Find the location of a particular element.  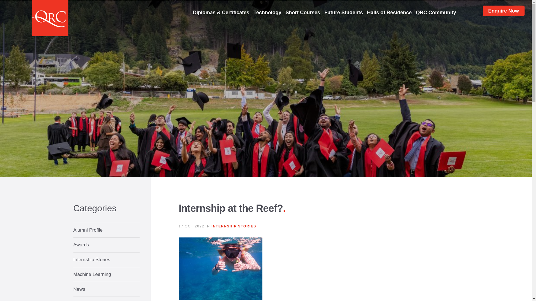

Short Courses is located at coordinates (303, 13).